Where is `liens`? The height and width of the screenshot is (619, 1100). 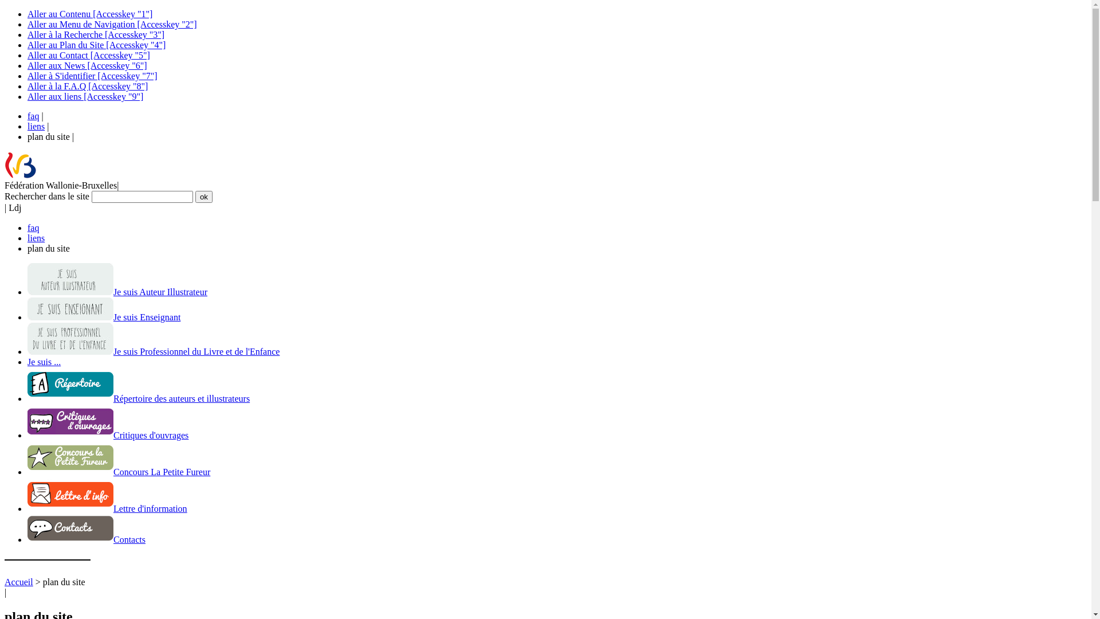 liens is located at coordinates (36, 238).